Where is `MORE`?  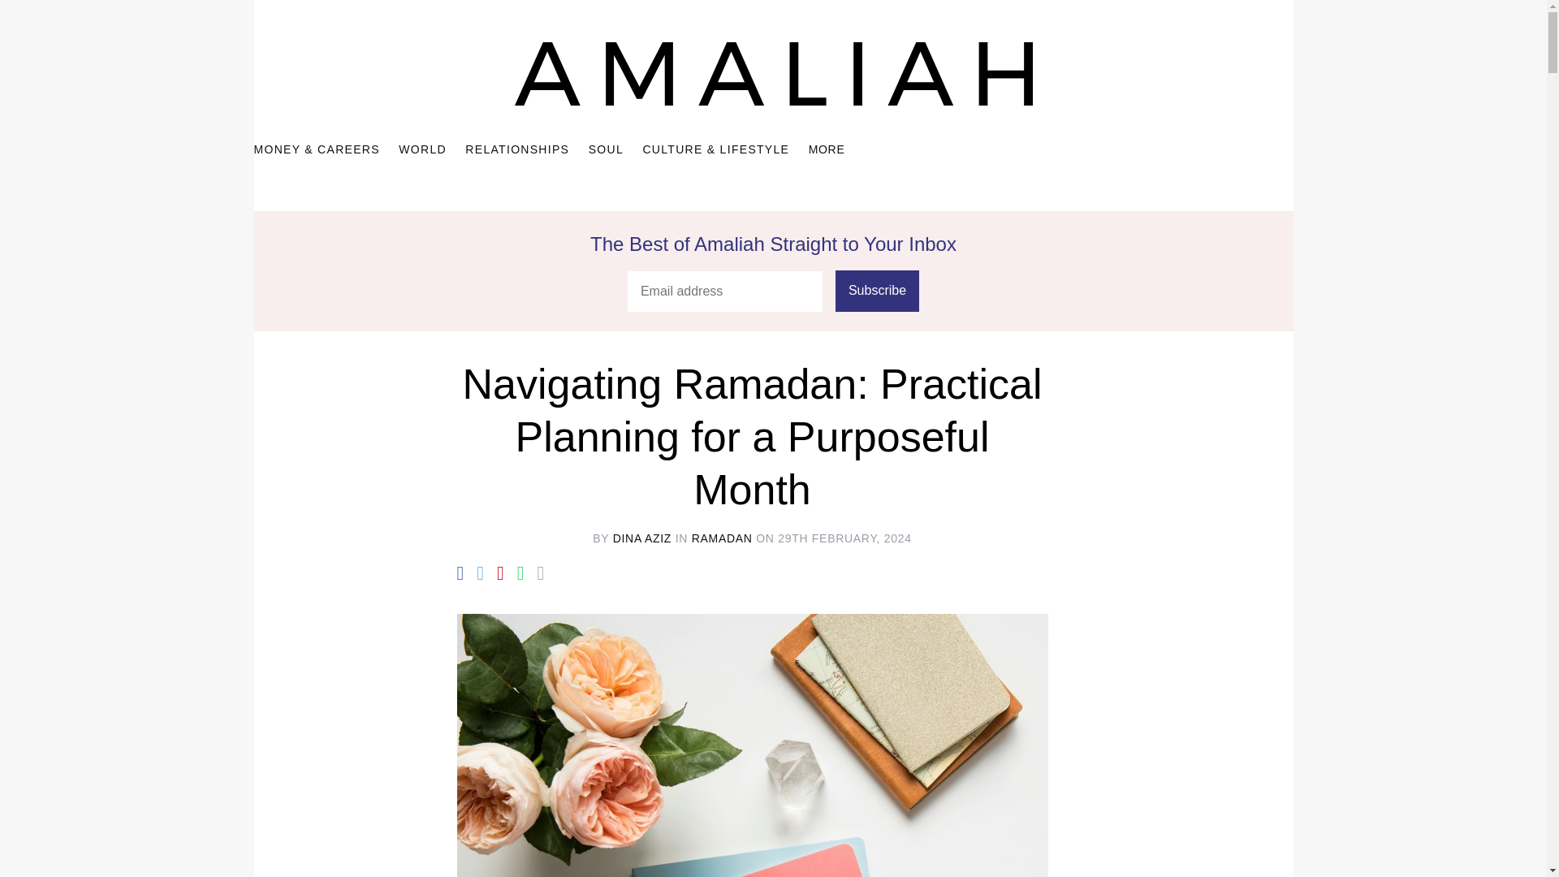
MORE is located at coordinates (827, 149).